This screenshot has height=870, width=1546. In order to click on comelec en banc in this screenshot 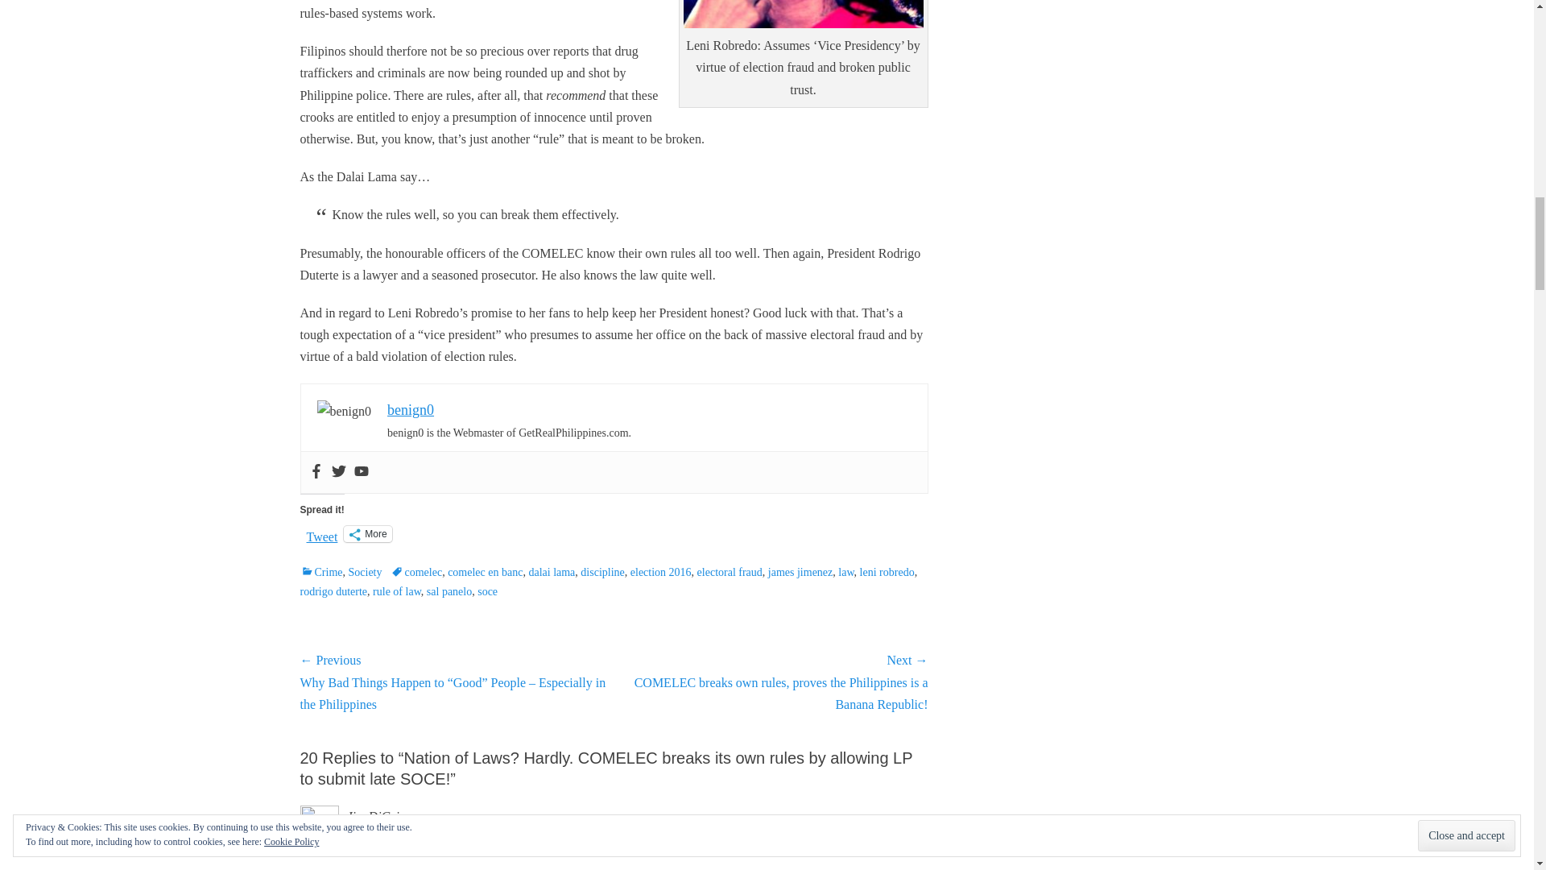, I will do `click(485, 572)`.